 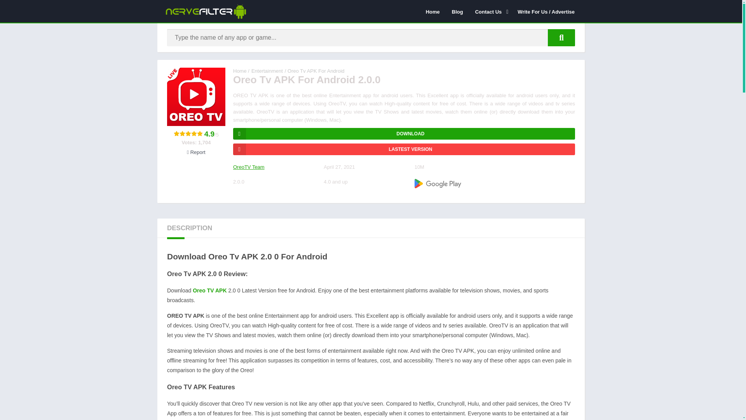 I want to click on Oreo TV APK, so click(x=210, y=290).